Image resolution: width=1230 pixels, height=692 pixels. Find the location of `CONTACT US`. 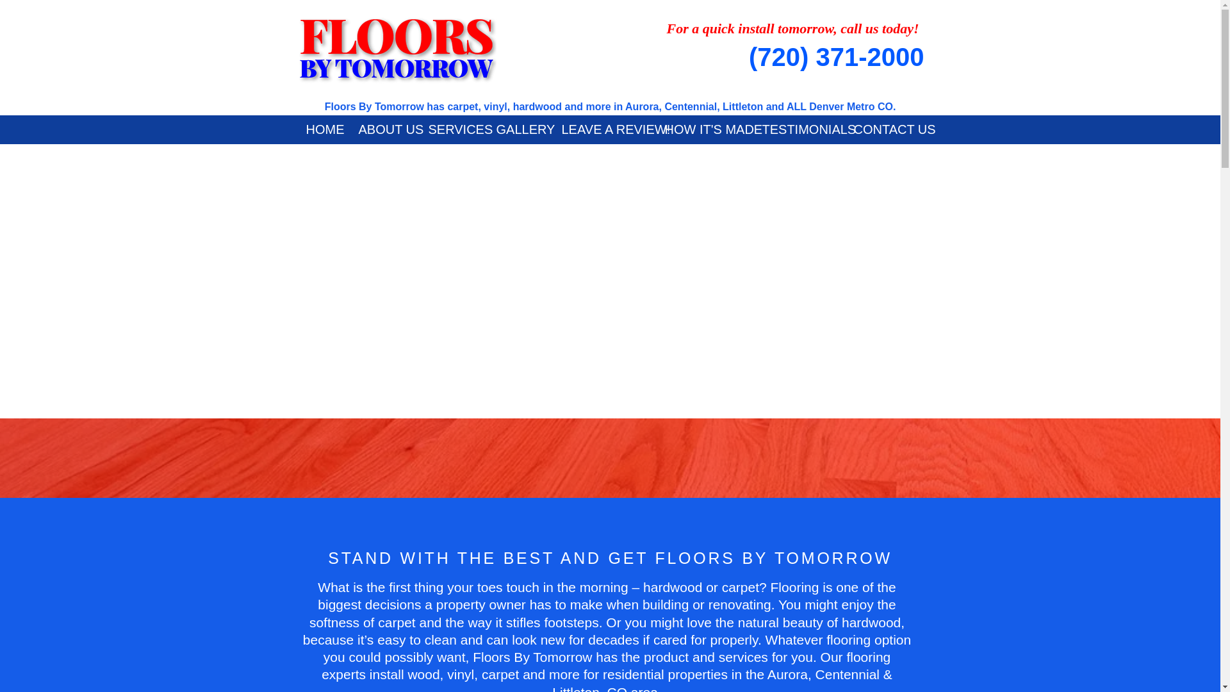

CONTACT US is located at coordinates (884, 129).